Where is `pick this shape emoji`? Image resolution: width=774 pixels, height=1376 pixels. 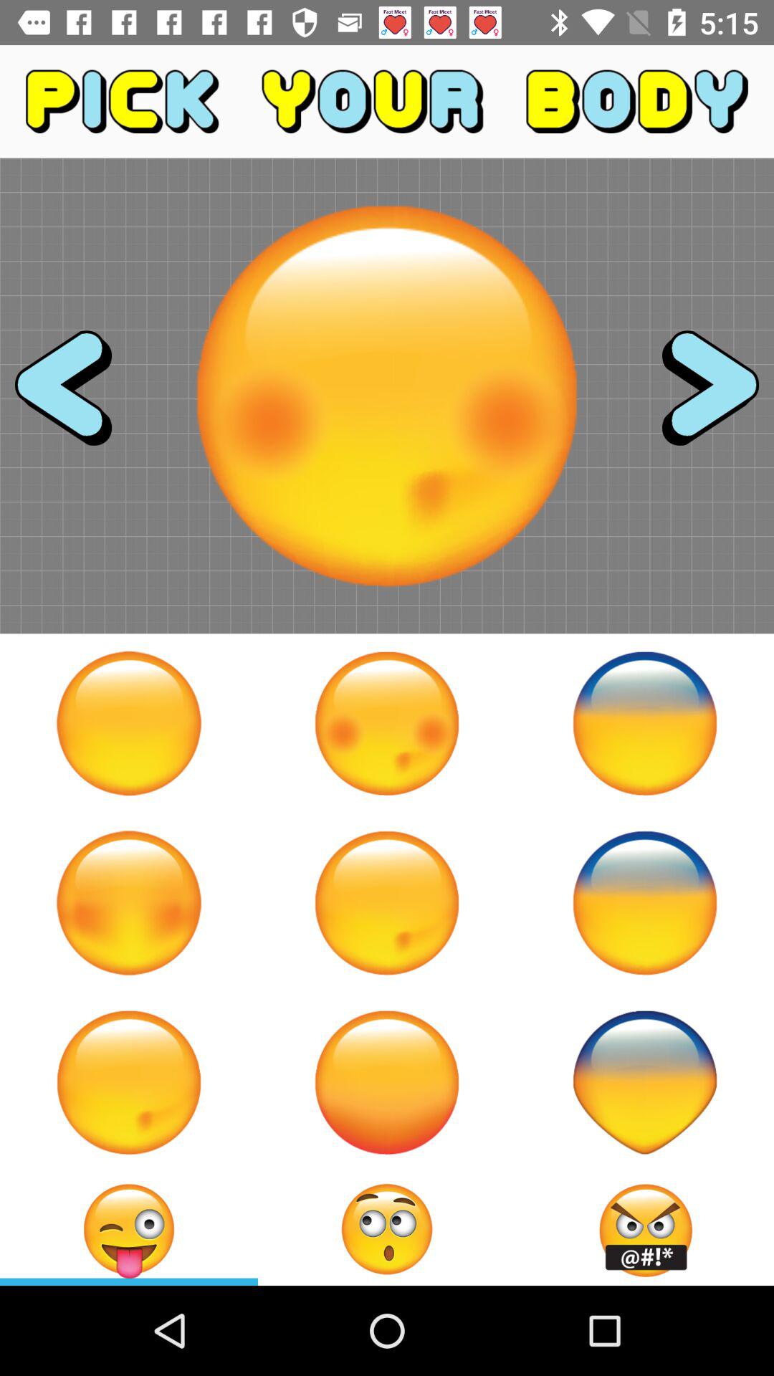 pick this shape emoji is located at coordinates (645, 1082).